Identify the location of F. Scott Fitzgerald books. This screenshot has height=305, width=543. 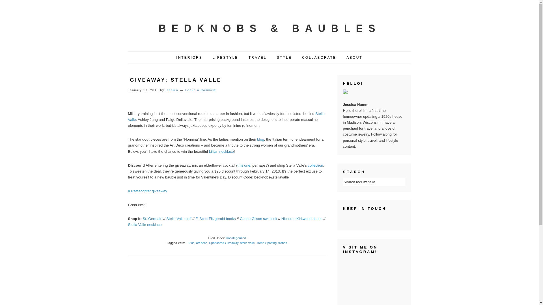
(216, 219).